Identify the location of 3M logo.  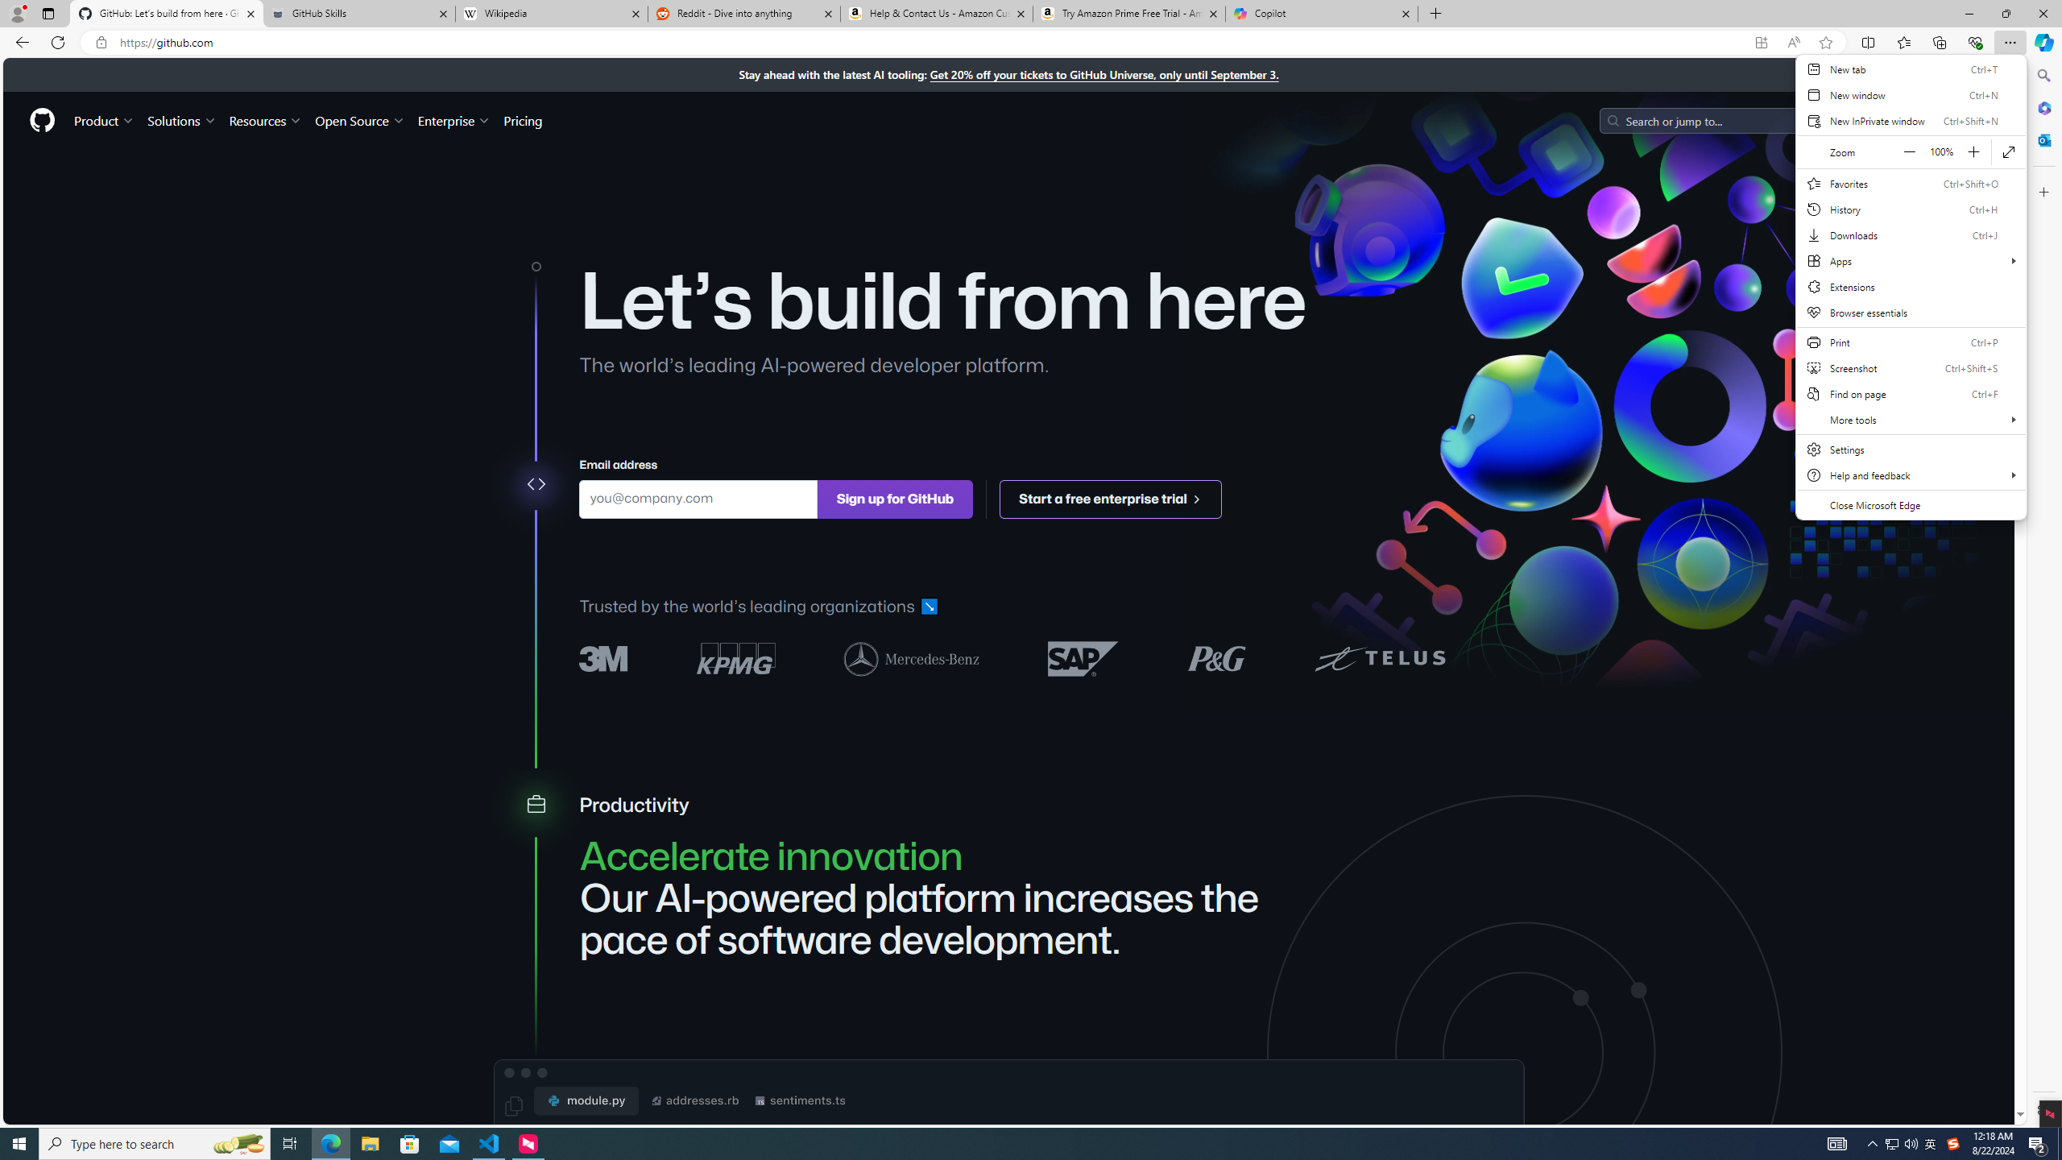
(604, 659).